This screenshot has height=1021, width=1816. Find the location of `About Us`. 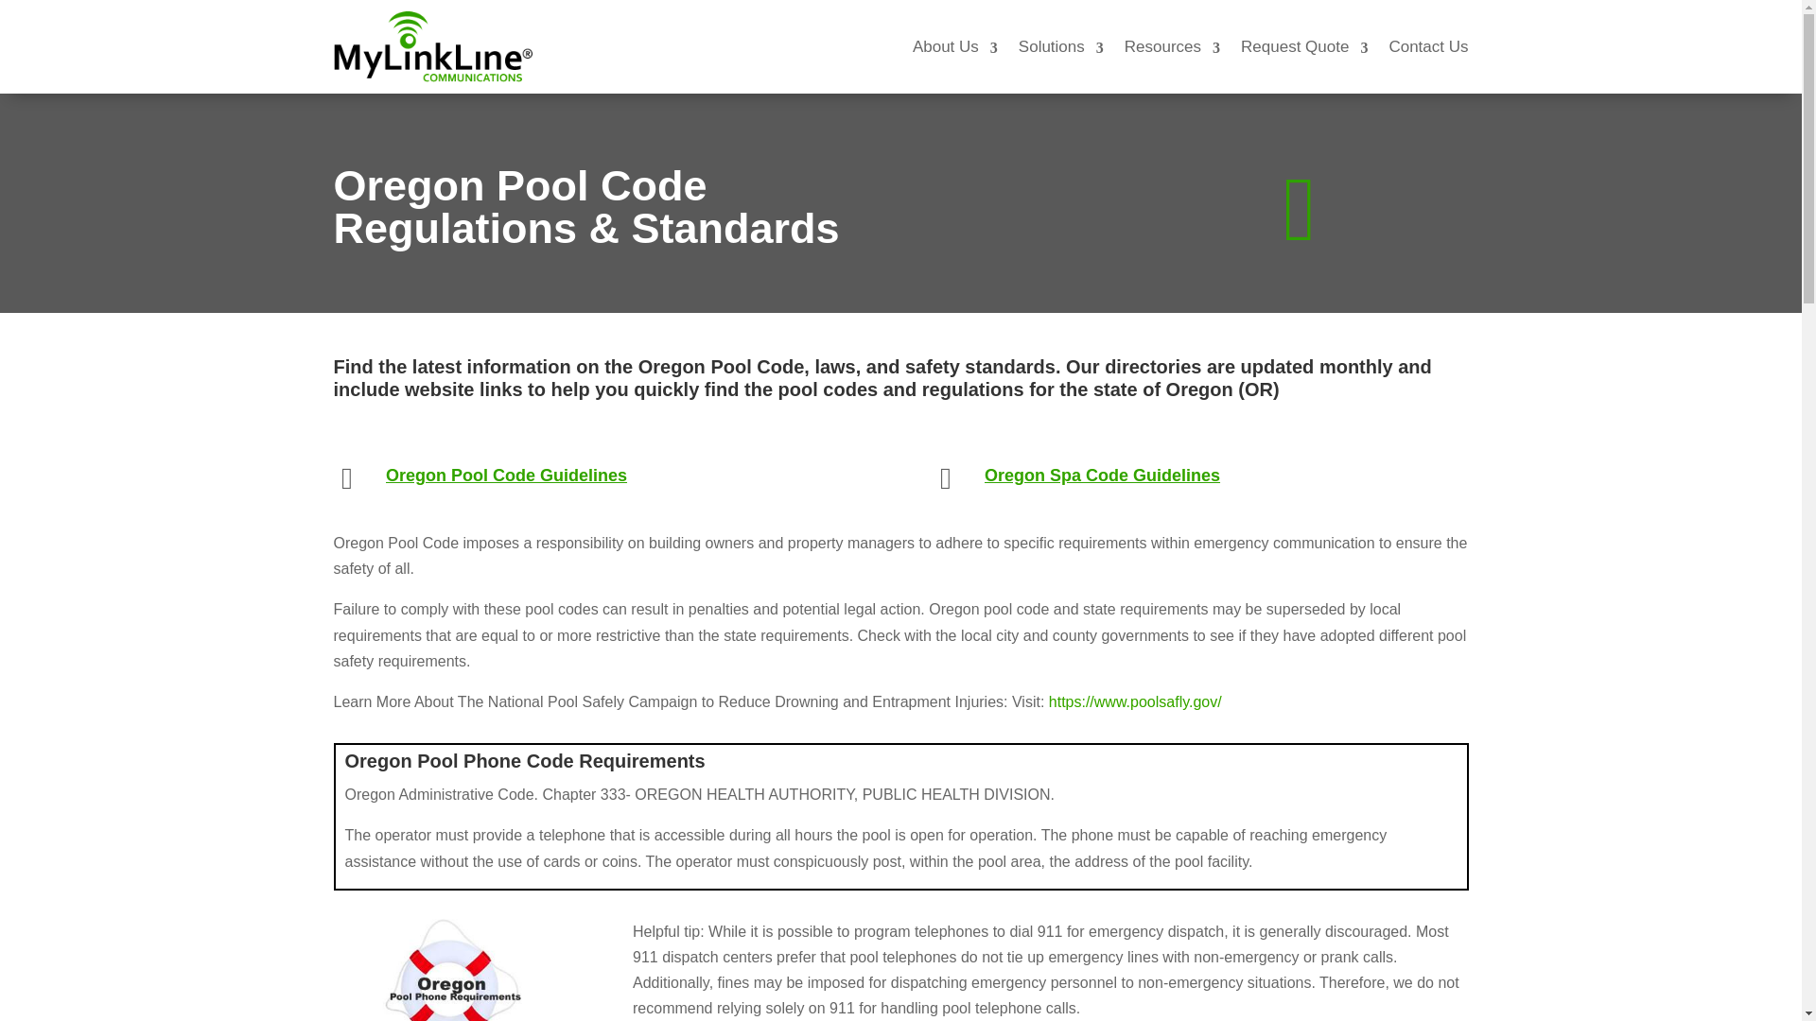

About Us is located at coordinates (955, 45).